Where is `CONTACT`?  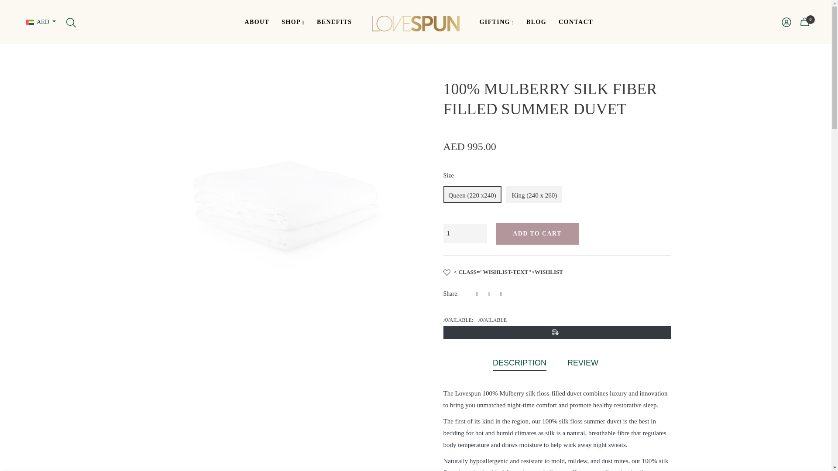
CONTACT is located at coordinates (575, 22).